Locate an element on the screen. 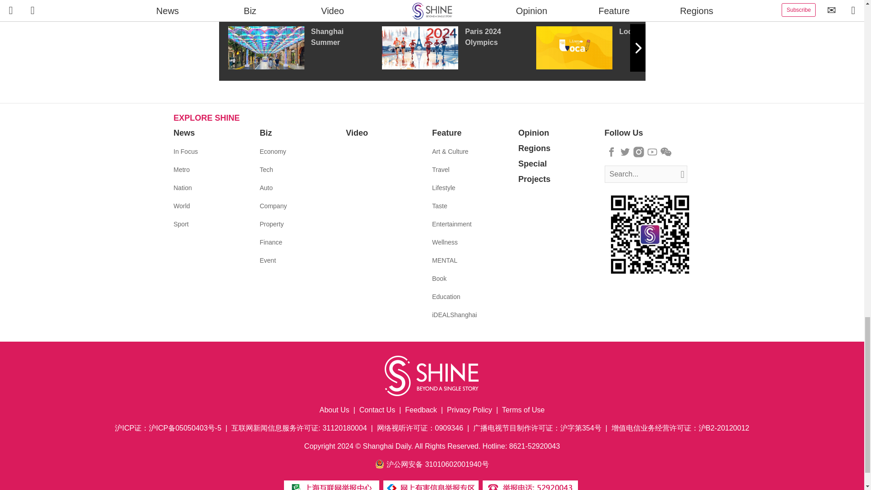 The width and height of the screenshot is (871, 490). Local Lingo is located at coordinates (613, 48).